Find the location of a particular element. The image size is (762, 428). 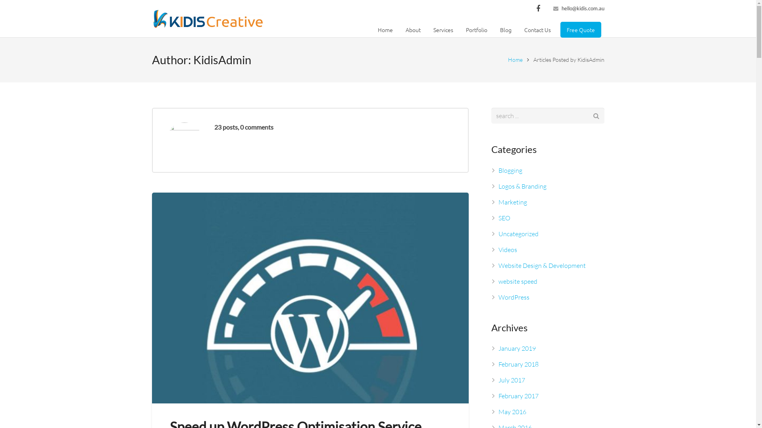

Blog is located at coordinates (506, 30).